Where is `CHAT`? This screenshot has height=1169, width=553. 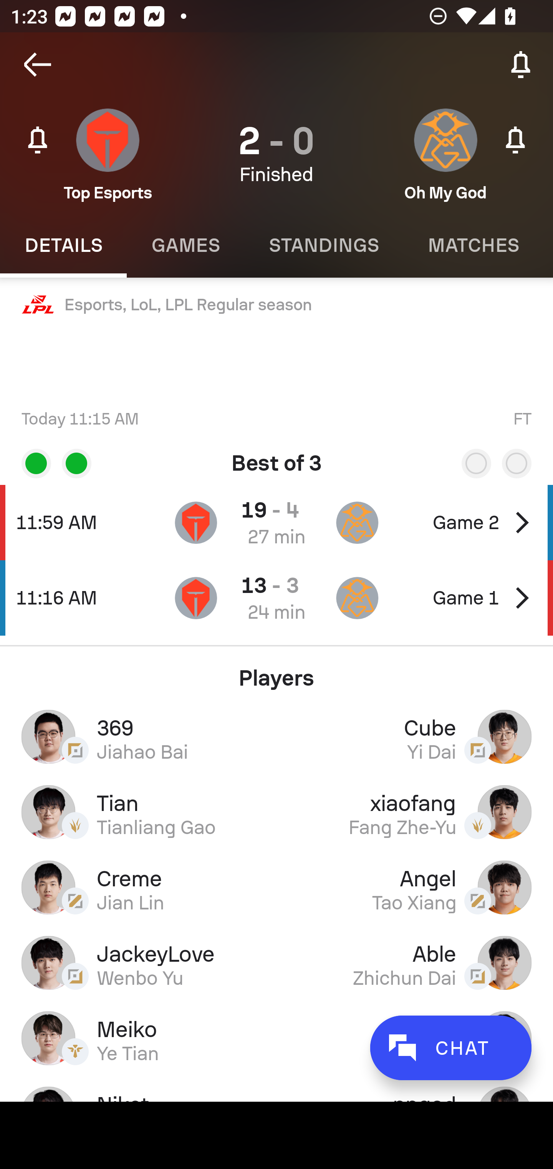 CHAT is located at coordinates (450, 1047).